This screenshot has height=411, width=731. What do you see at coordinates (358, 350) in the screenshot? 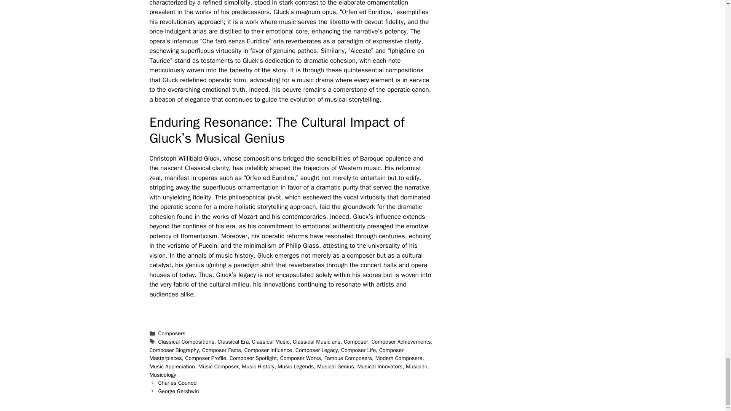
I see `Composer Life` at bounding box center [358, 350].